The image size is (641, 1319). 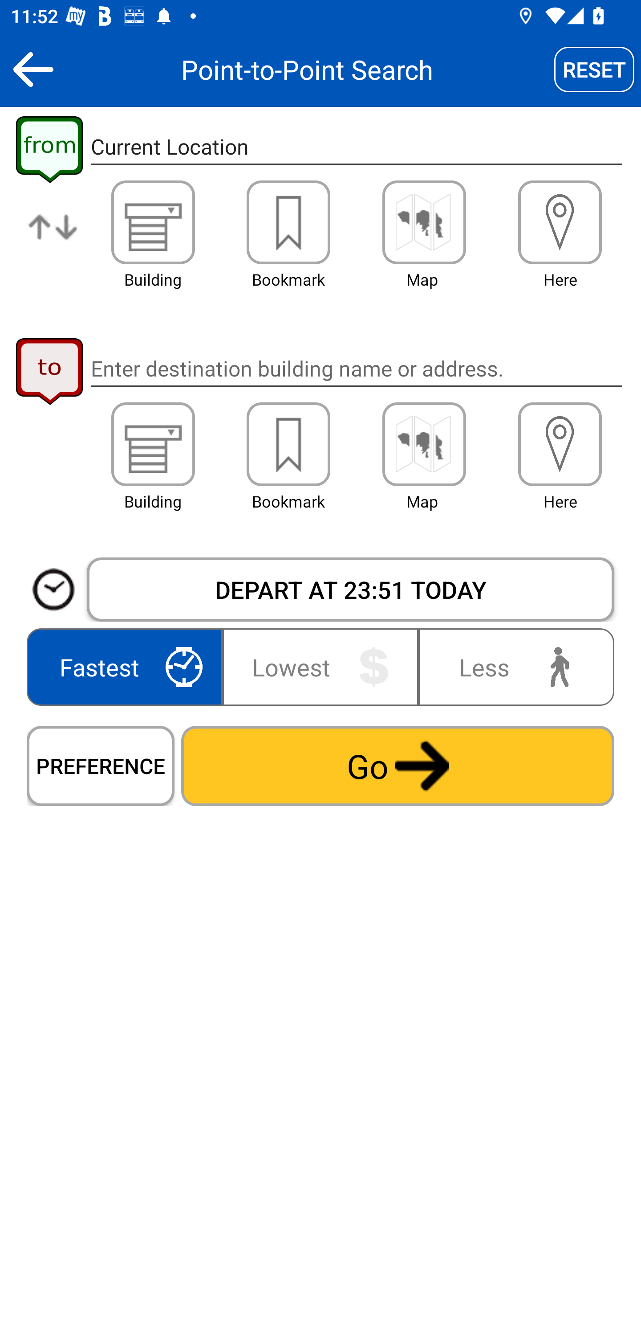 What do you see at coordinates (153, 444) in the screenshot?
I see `Building` at bounding box center [153, 444].